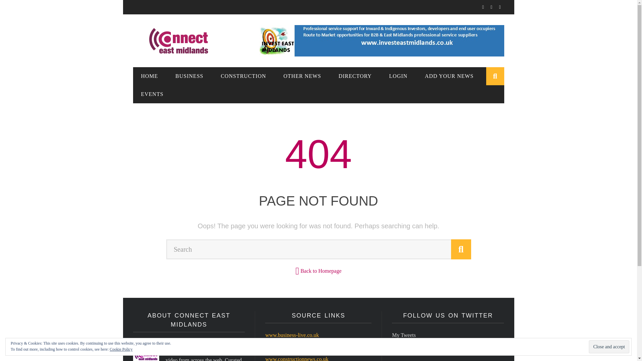 The image size is (642, 361). I want to click on EVENTS, so click(152, 94).